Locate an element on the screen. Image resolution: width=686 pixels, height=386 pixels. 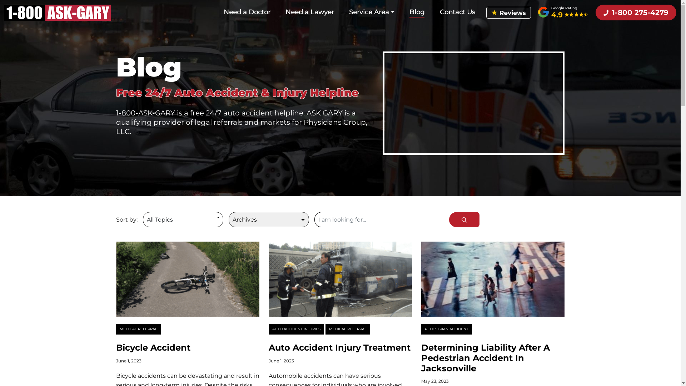
1-800 275-4279 is located at coordinates (636, 13).